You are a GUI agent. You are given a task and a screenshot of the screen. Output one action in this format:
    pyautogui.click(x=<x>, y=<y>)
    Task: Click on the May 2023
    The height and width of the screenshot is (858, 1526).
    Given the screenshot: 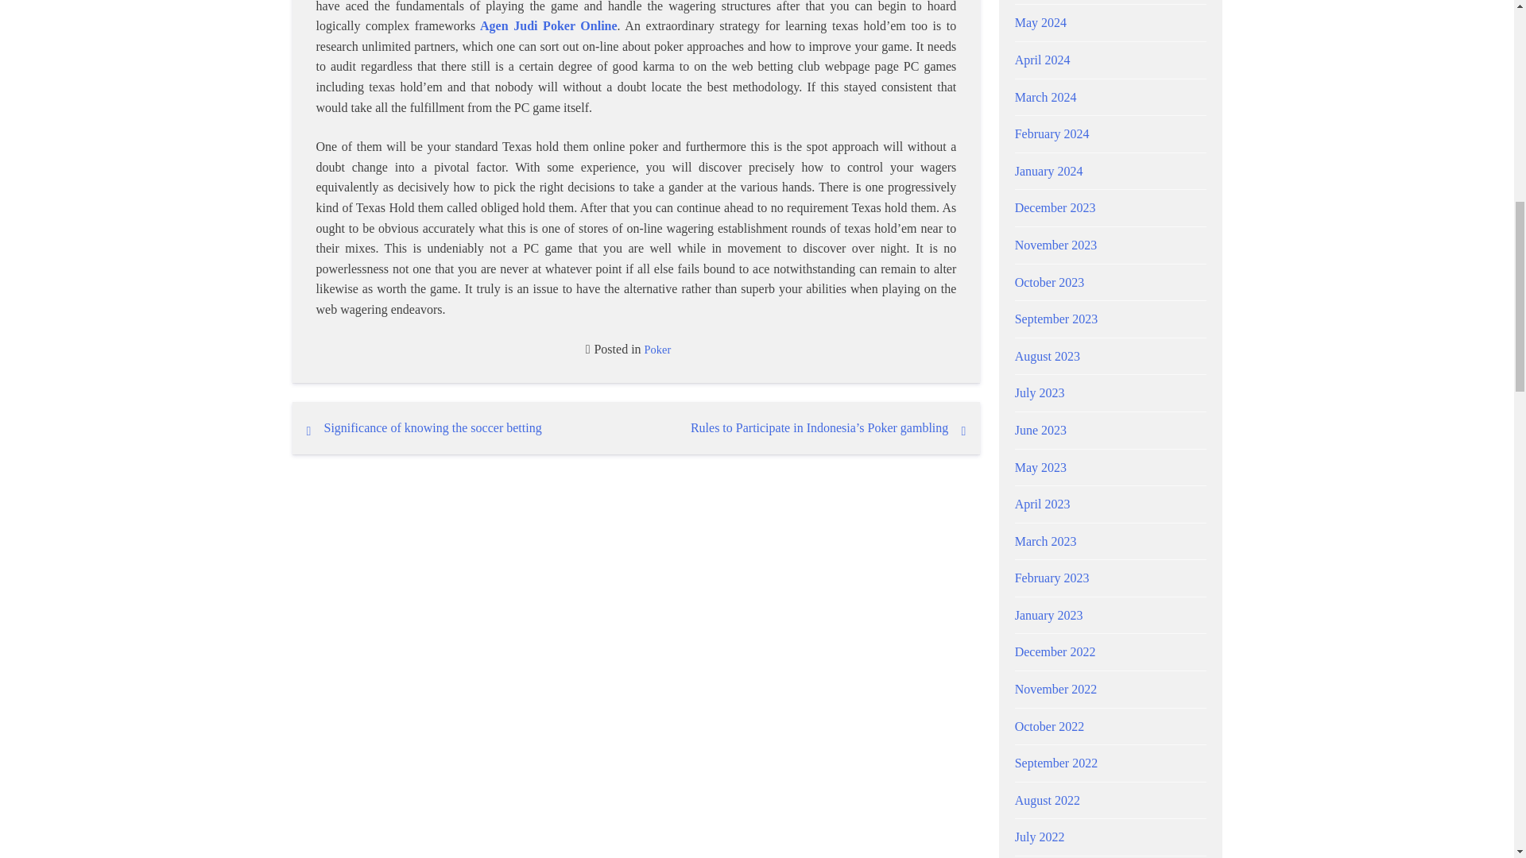 What is the action you would take?
    pyautogui.click(x=1040, y=467)
    